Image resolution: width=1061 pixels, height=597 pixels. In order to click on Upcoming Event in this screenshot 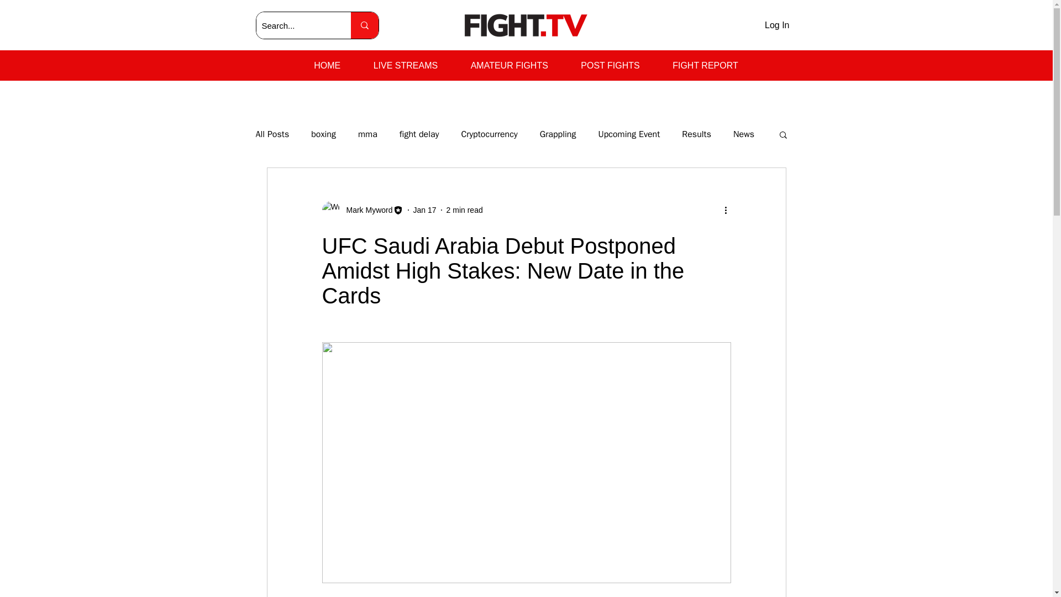, I will do `click(629, 134)`.